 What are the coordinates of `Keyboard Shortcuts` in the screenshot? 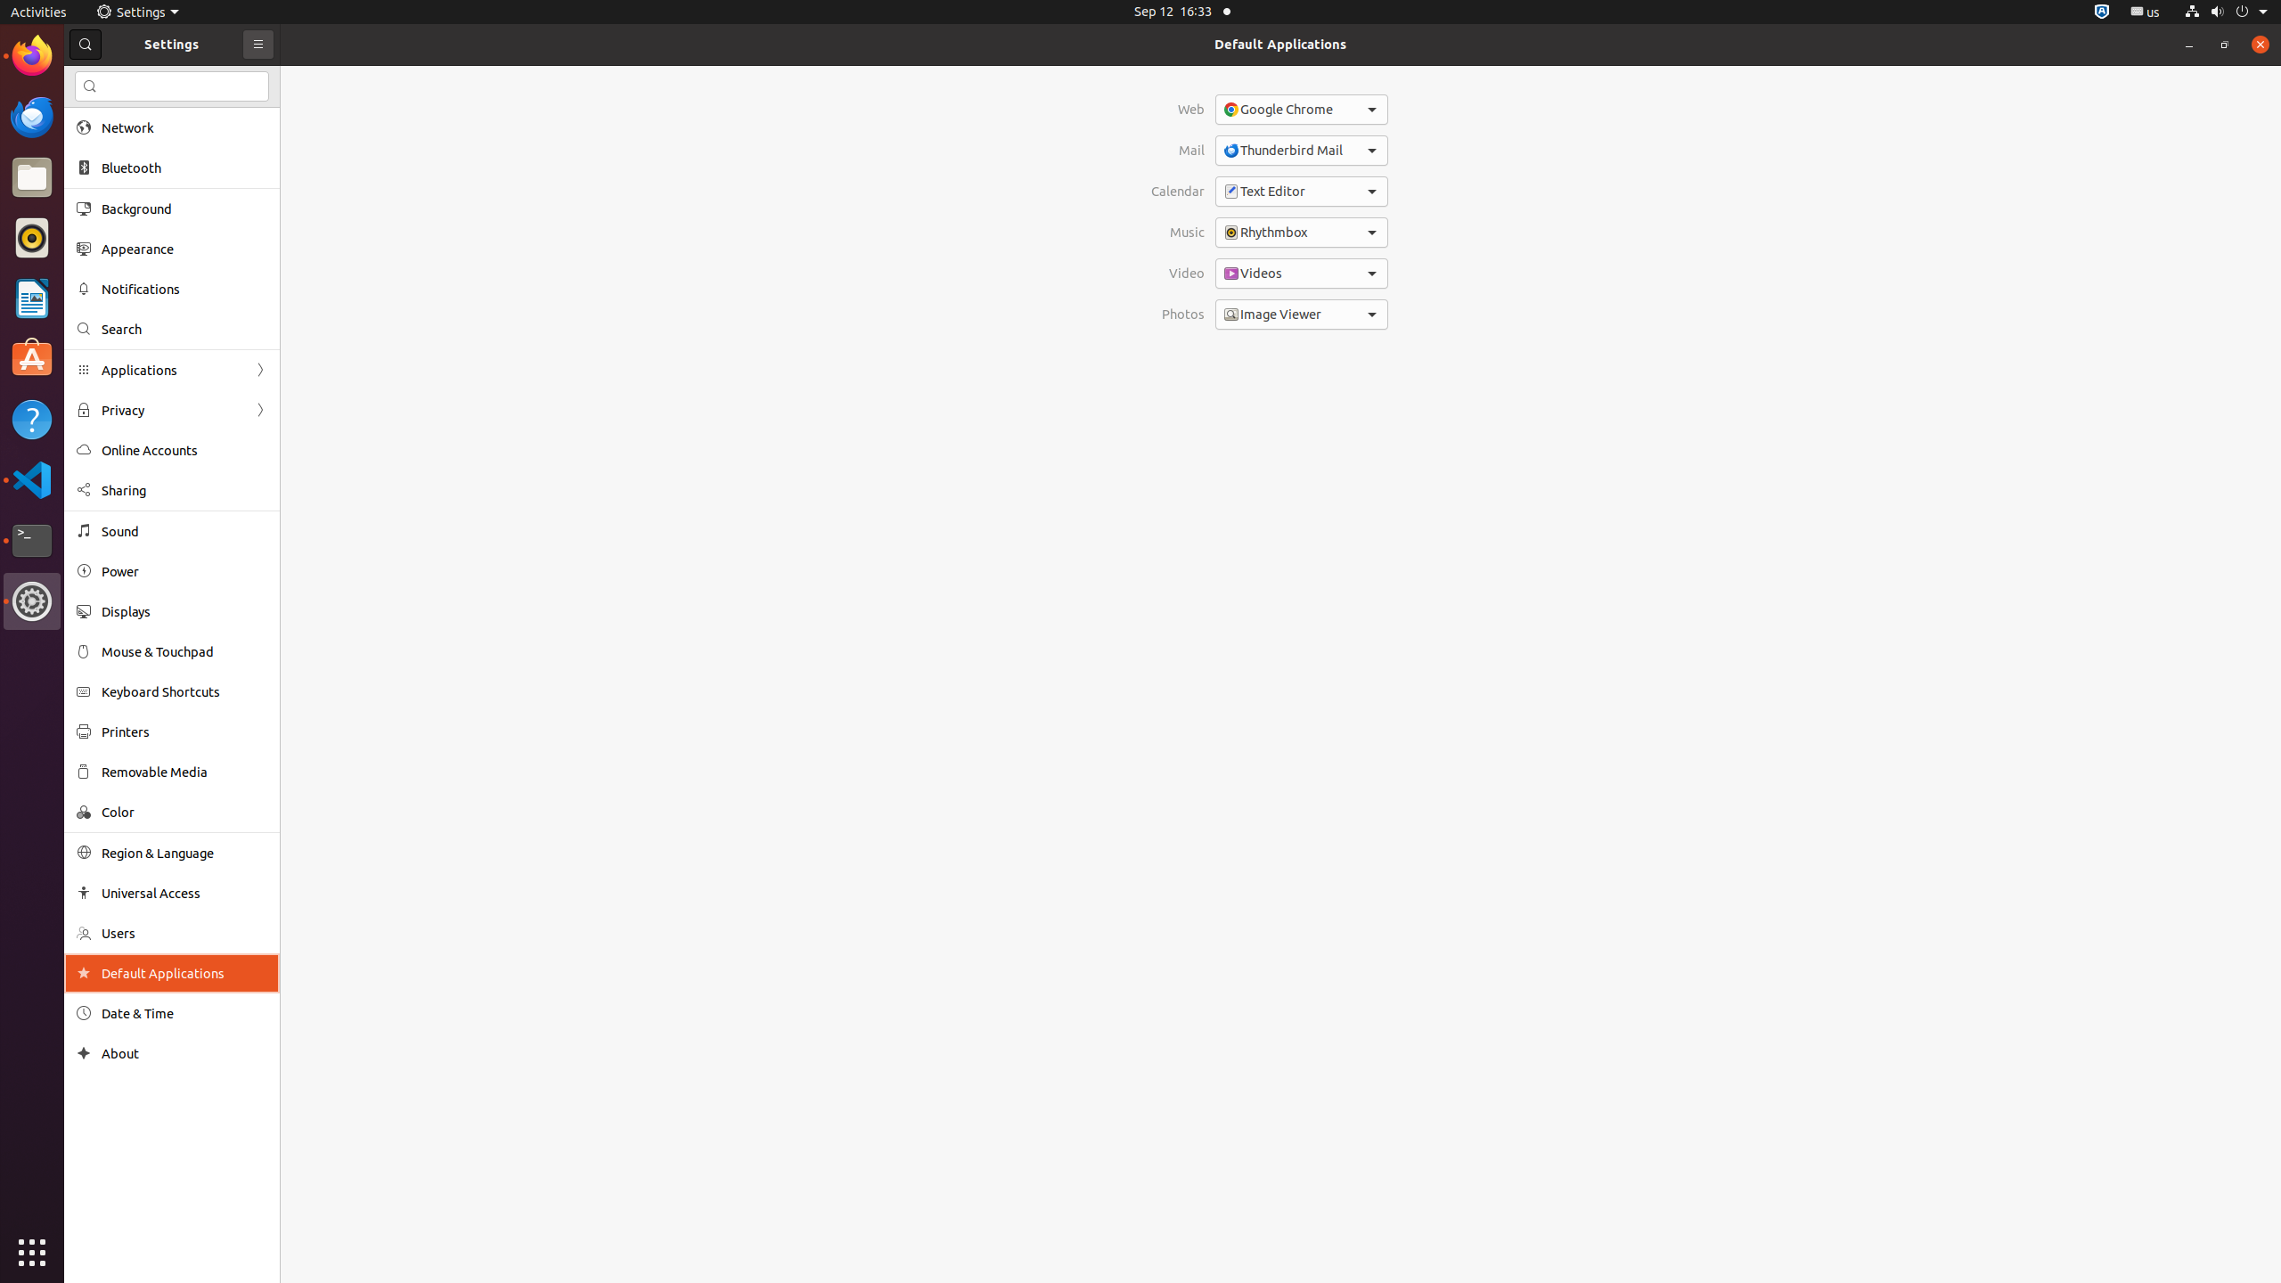 It's located at (184, 691).